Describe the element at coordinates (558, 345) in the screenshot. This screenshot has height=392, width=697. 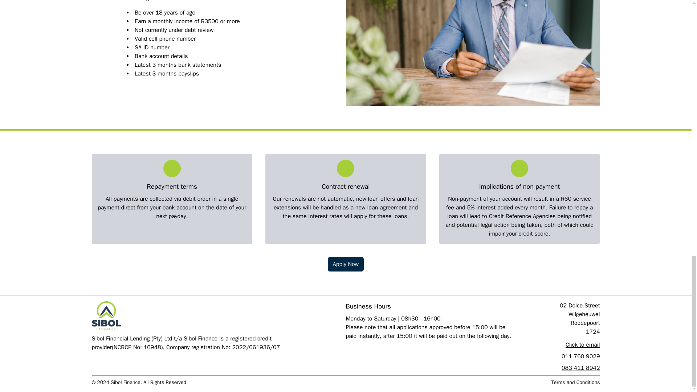
I see `Click to email` at that location.